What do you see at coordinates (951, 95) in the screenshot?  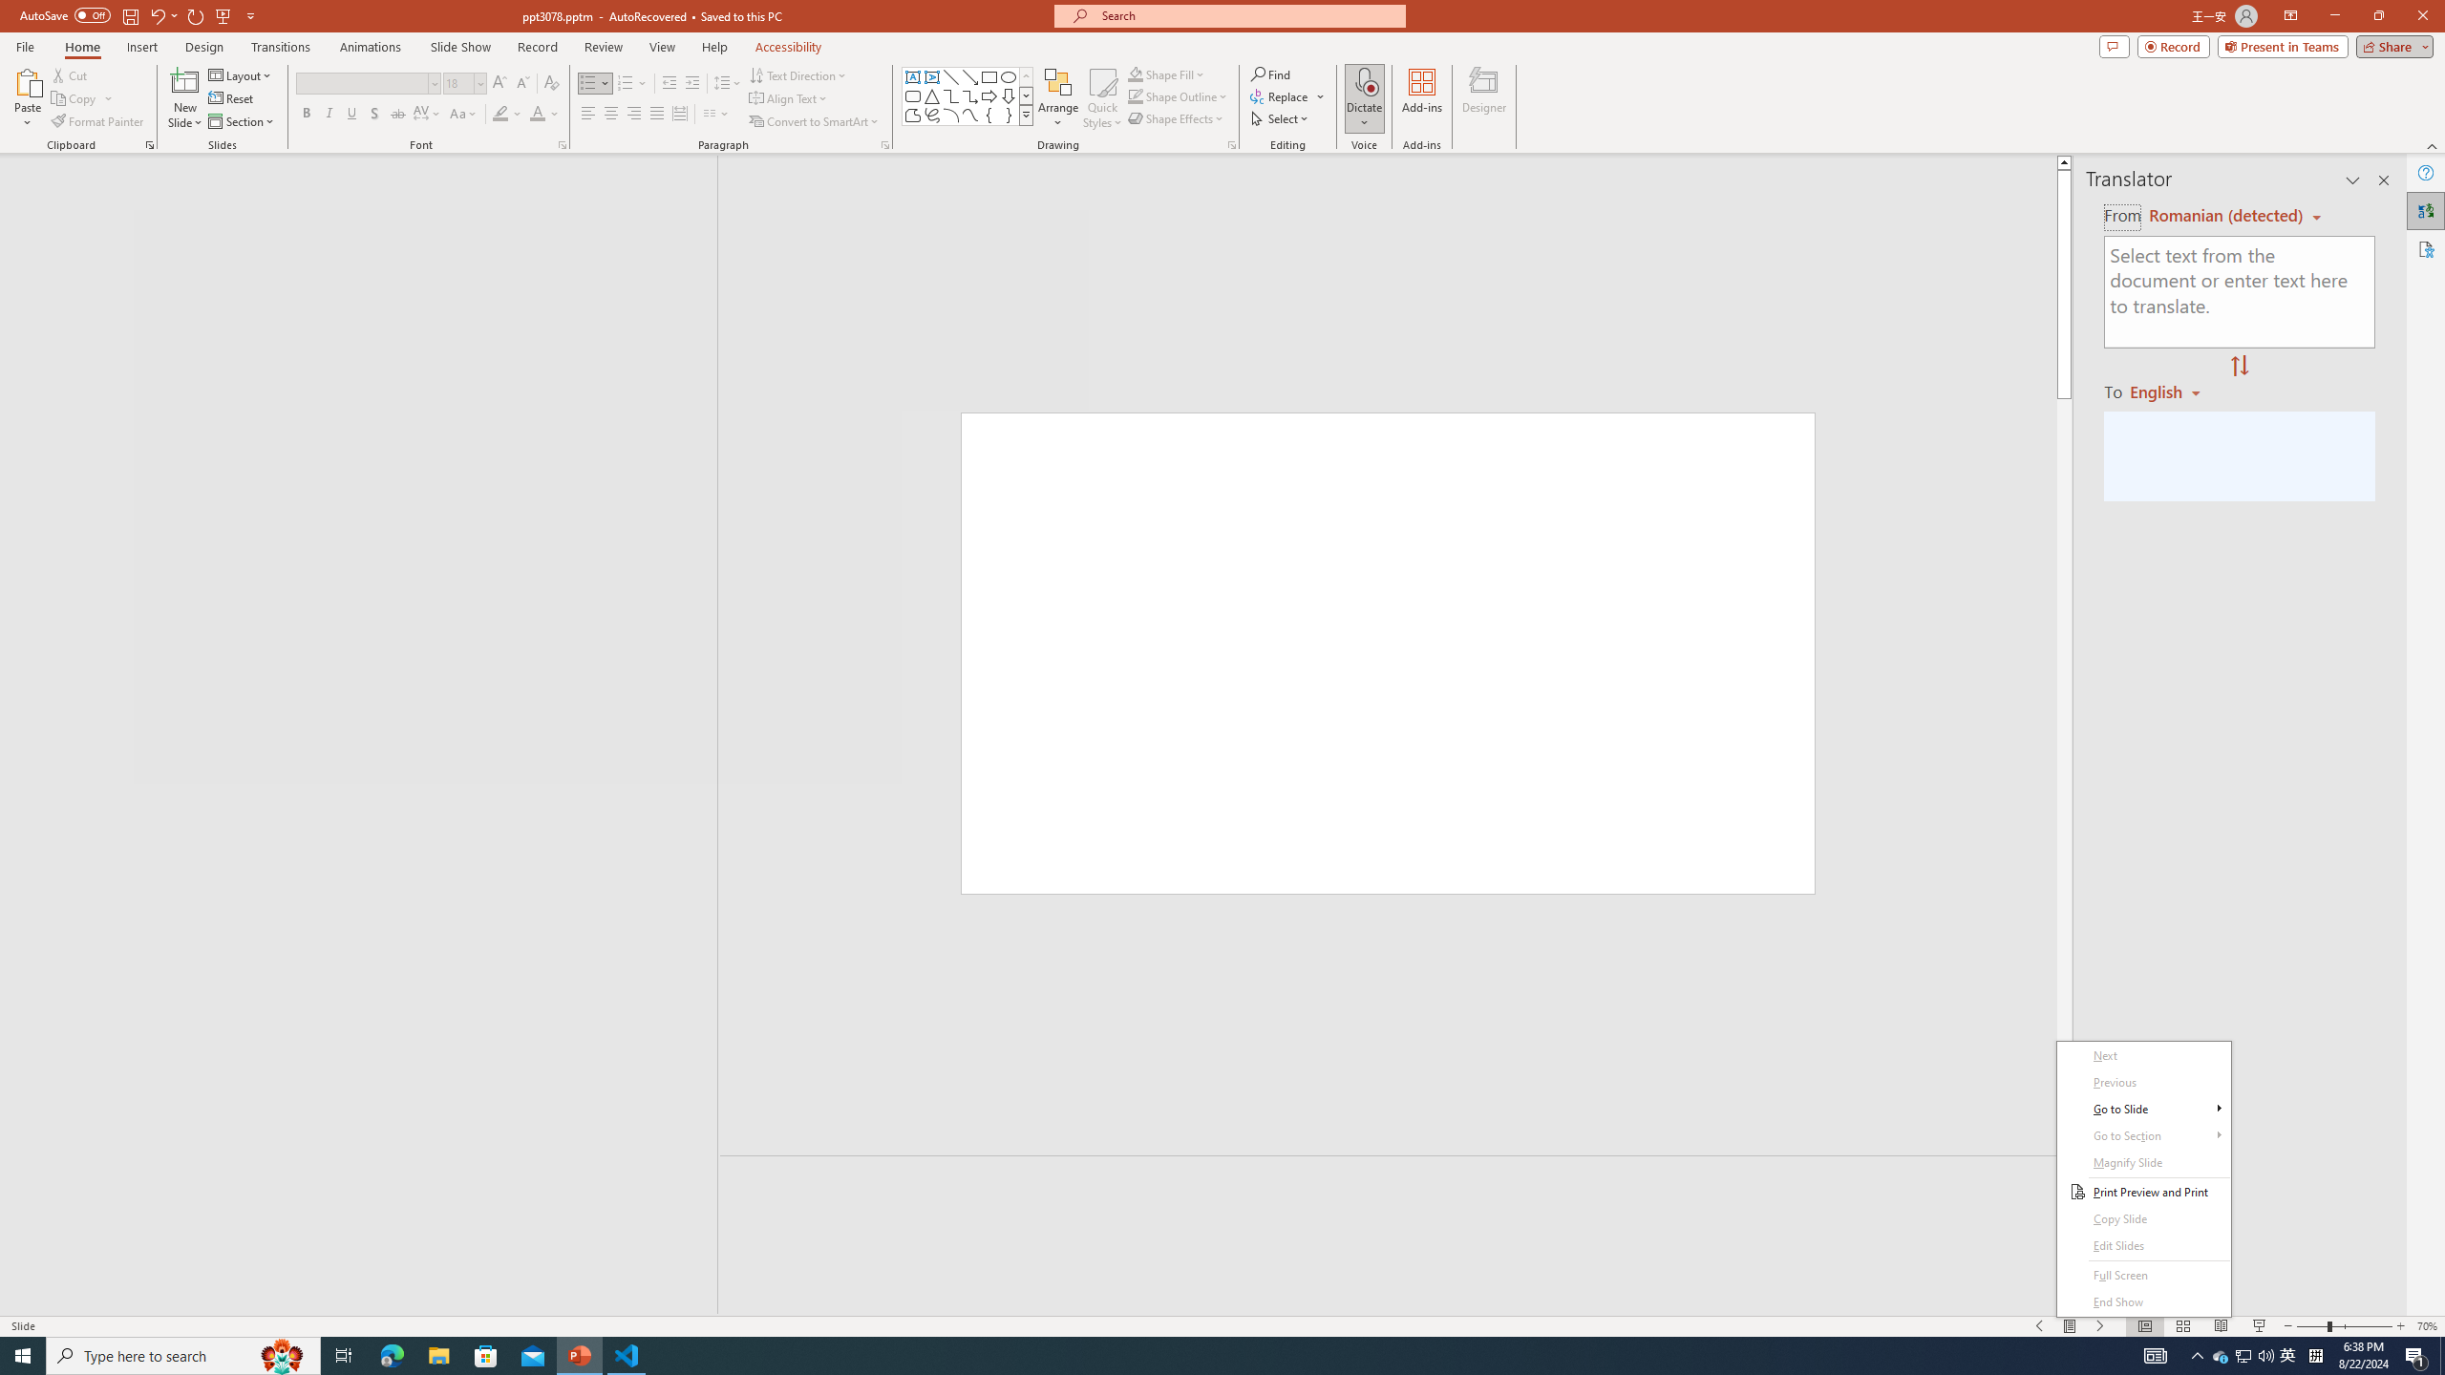 I see `Connector: Elbow` at bounding box center [951, 95].